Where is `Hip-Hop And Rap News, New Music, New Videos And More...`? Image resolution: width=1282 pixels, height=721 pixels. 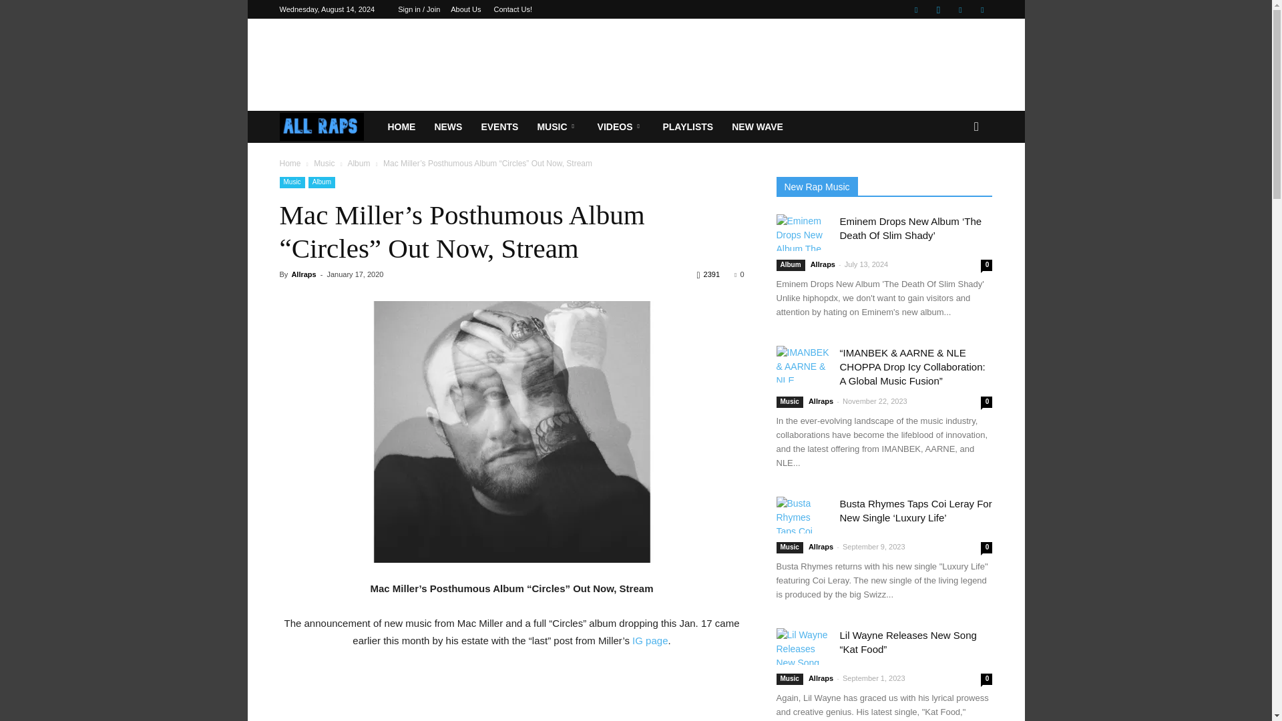
Hip-Hop And Rap News, New Music, New Videos And More... is located at coordinates (322, 127).